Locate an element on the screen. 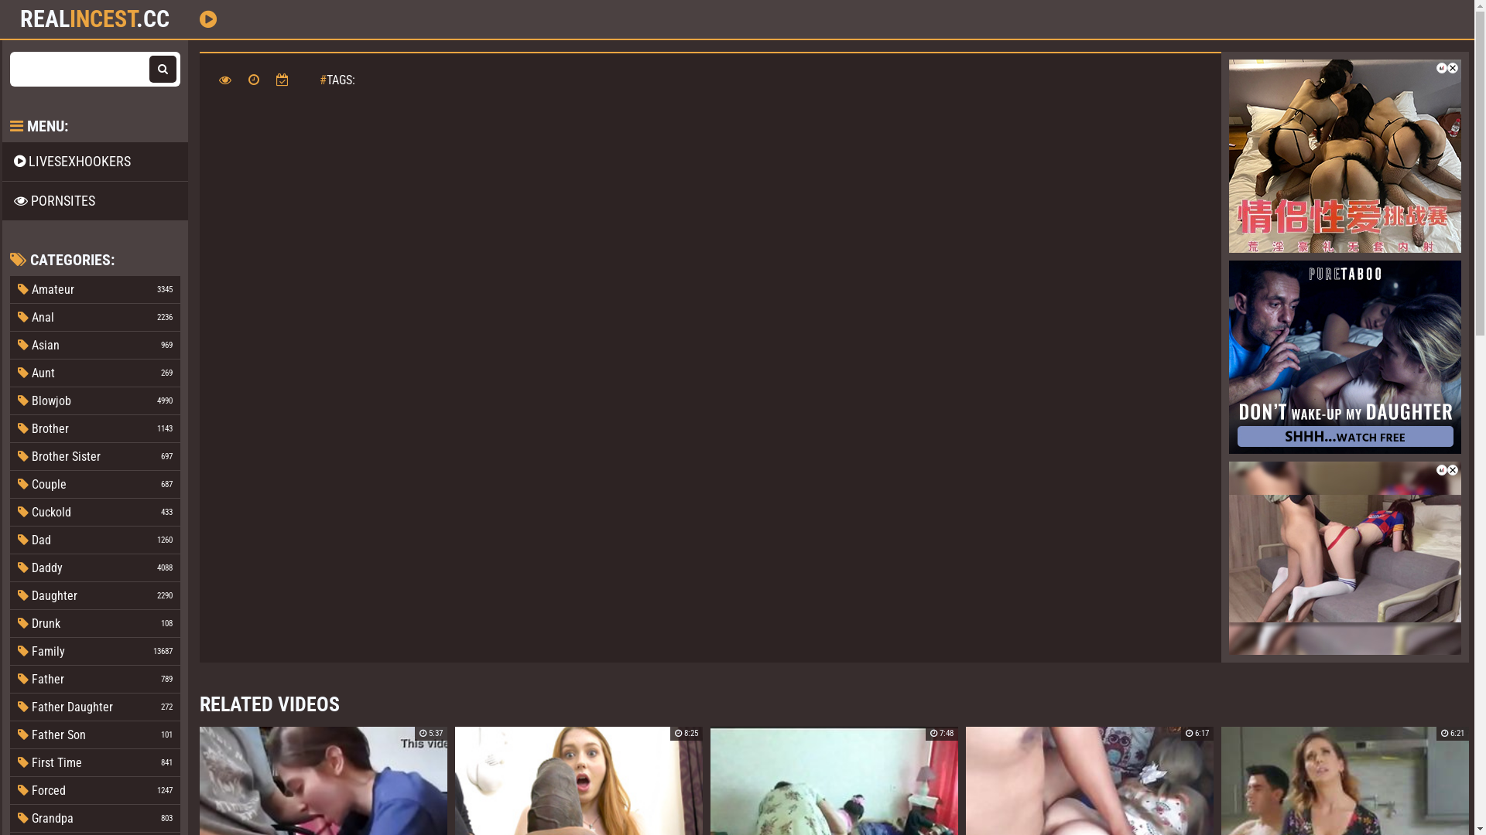 The height and width of the screenshot is (835, 1486). Drunk
108 is located at coordinates (94, 623).